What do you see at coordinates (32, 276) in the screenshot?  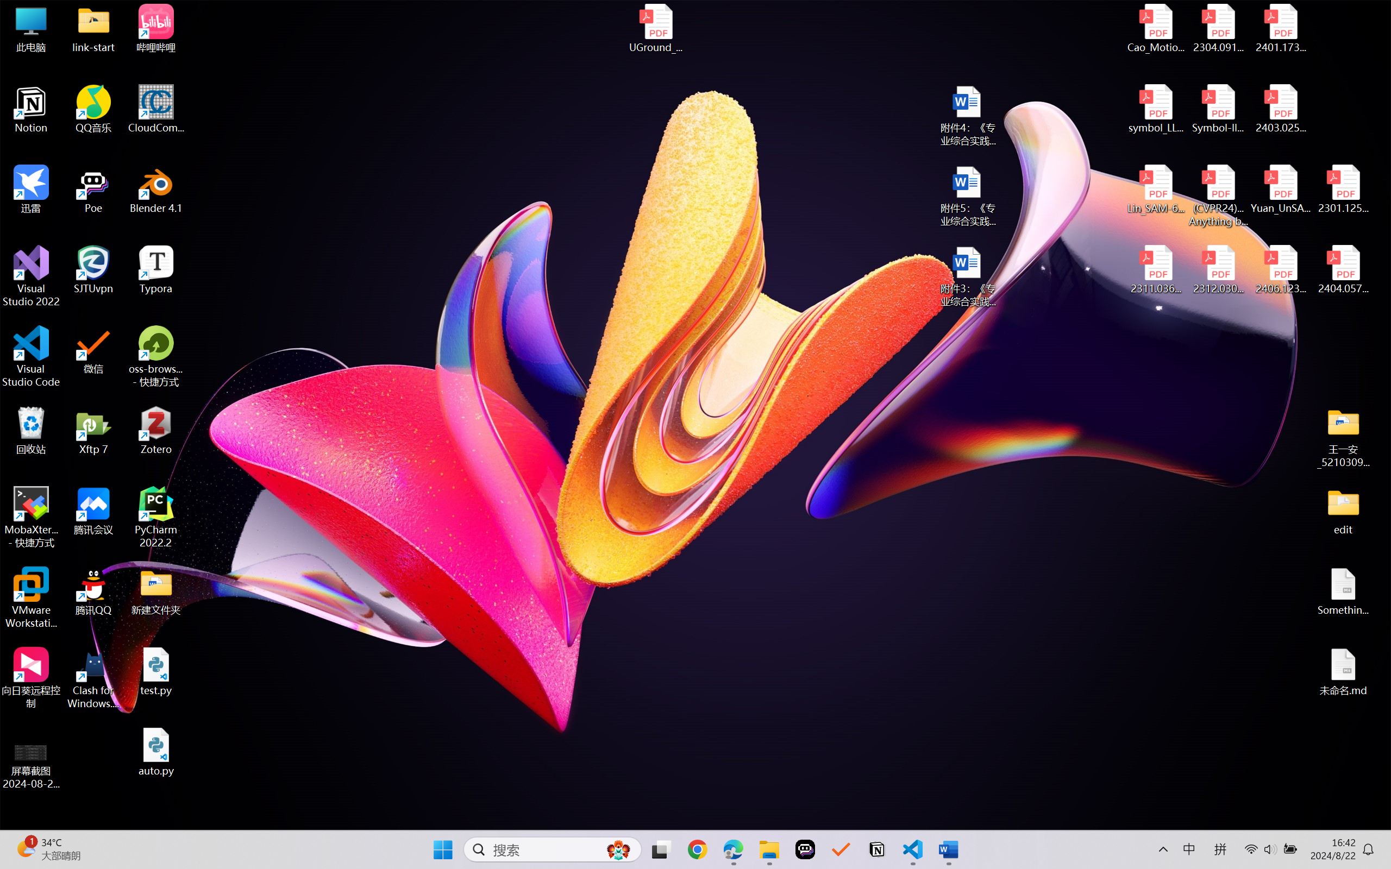 I see `Visual Studio 2022` at bounding box center [32, 276].